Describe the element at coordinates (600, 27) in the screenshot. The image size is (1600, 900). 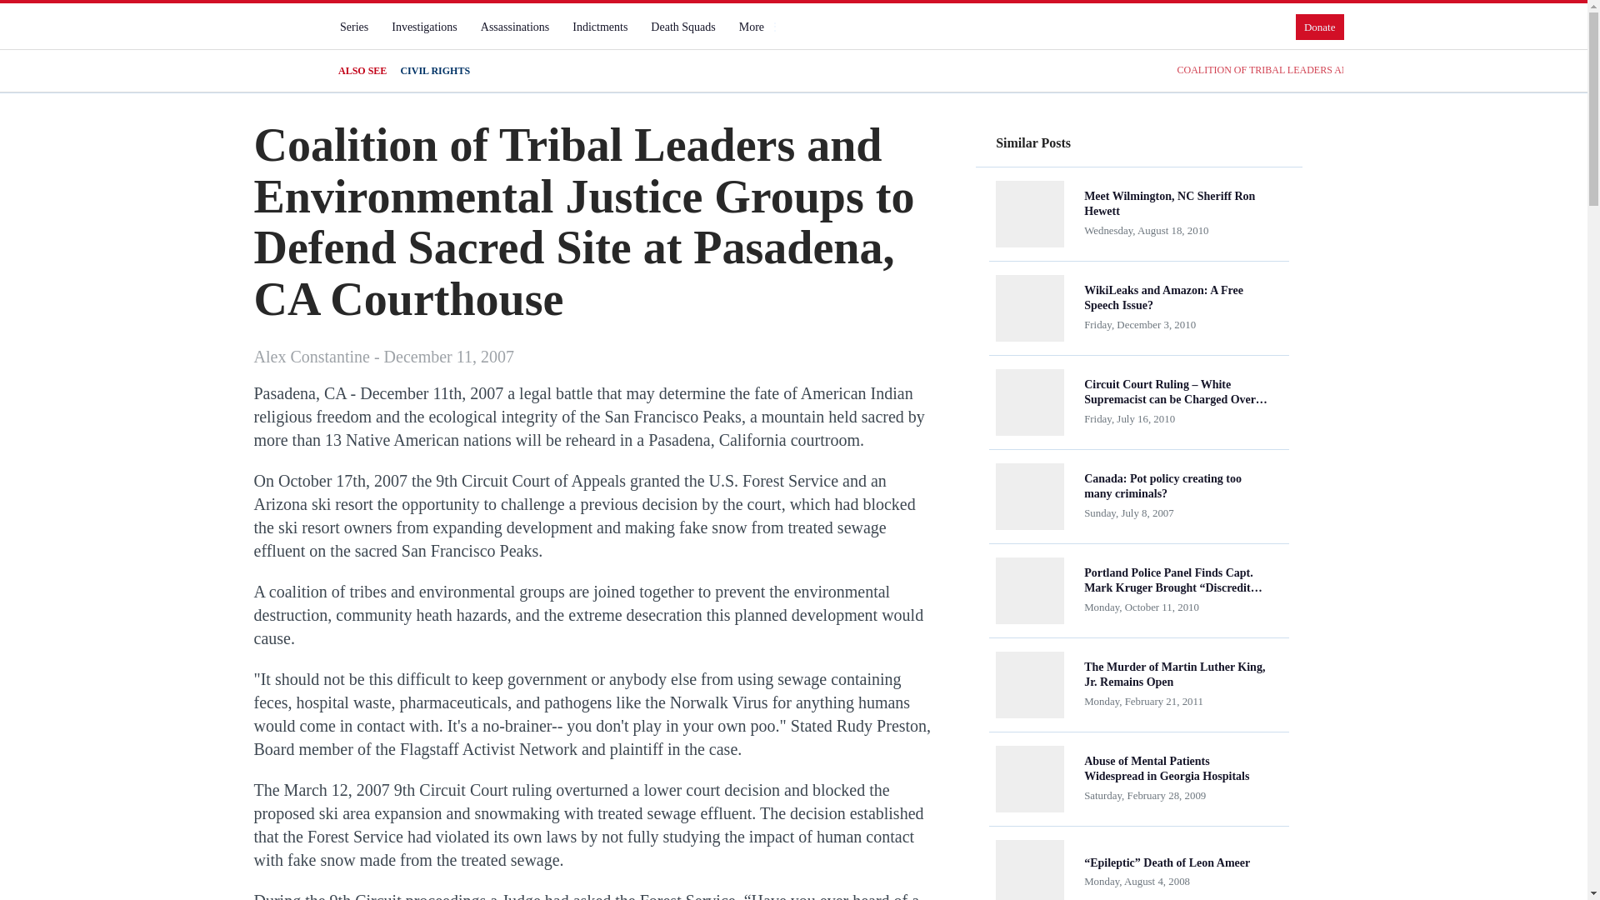
I see `Indictments` at that location.